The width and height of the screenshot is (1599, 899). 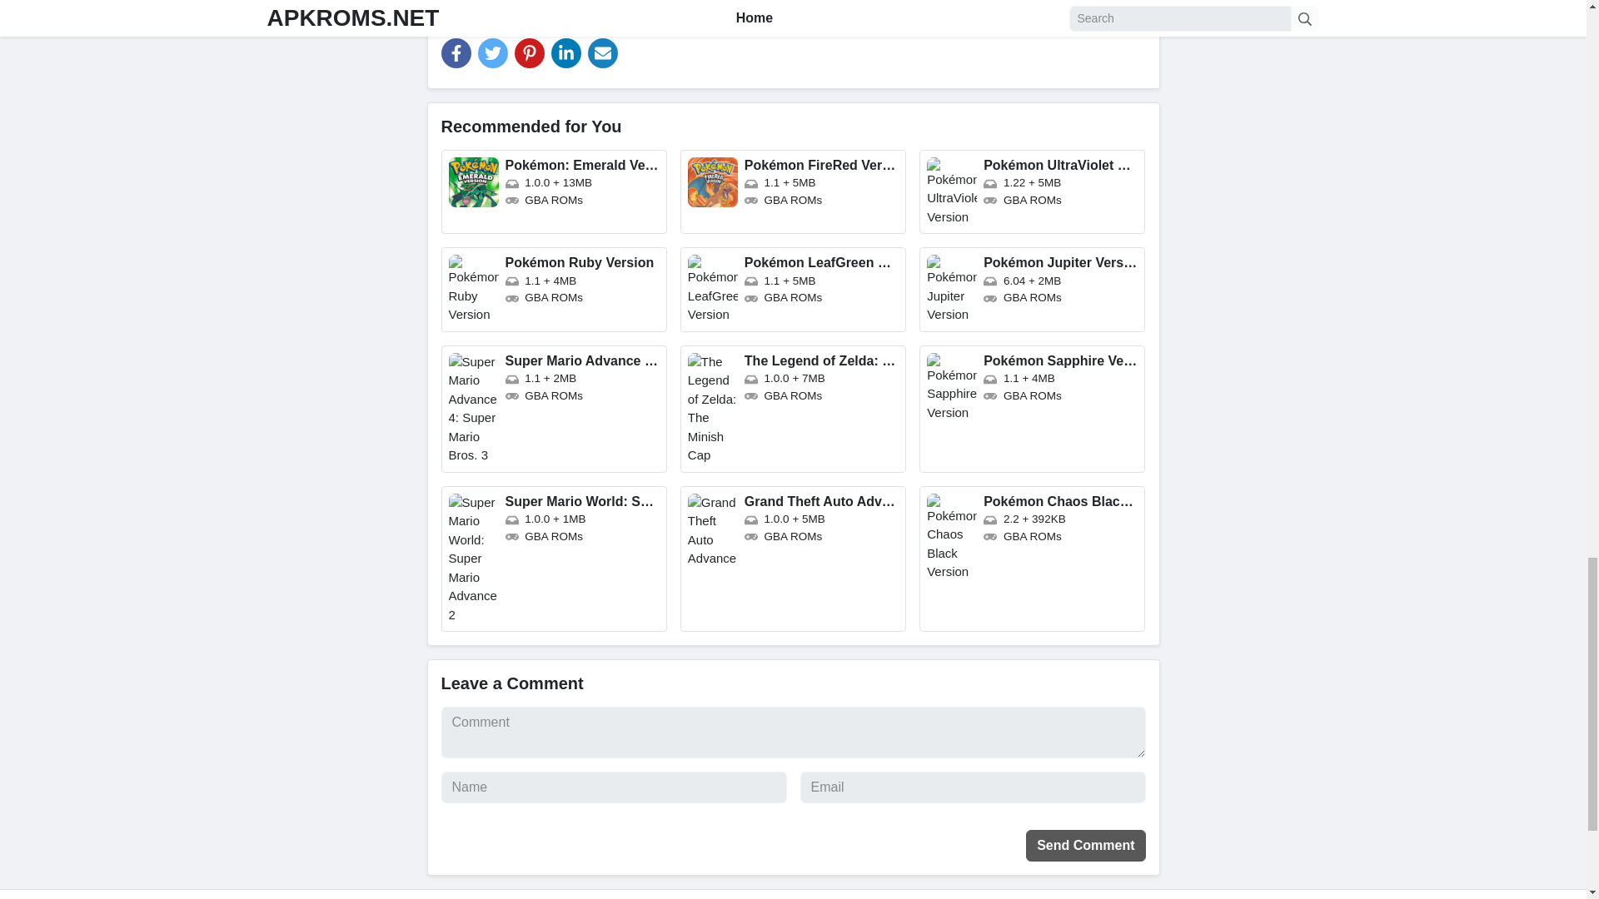 What do you see at coordinates (1085, 845) in the screenshot?
I see `Send Comment` at bounding box center [1085, 845].